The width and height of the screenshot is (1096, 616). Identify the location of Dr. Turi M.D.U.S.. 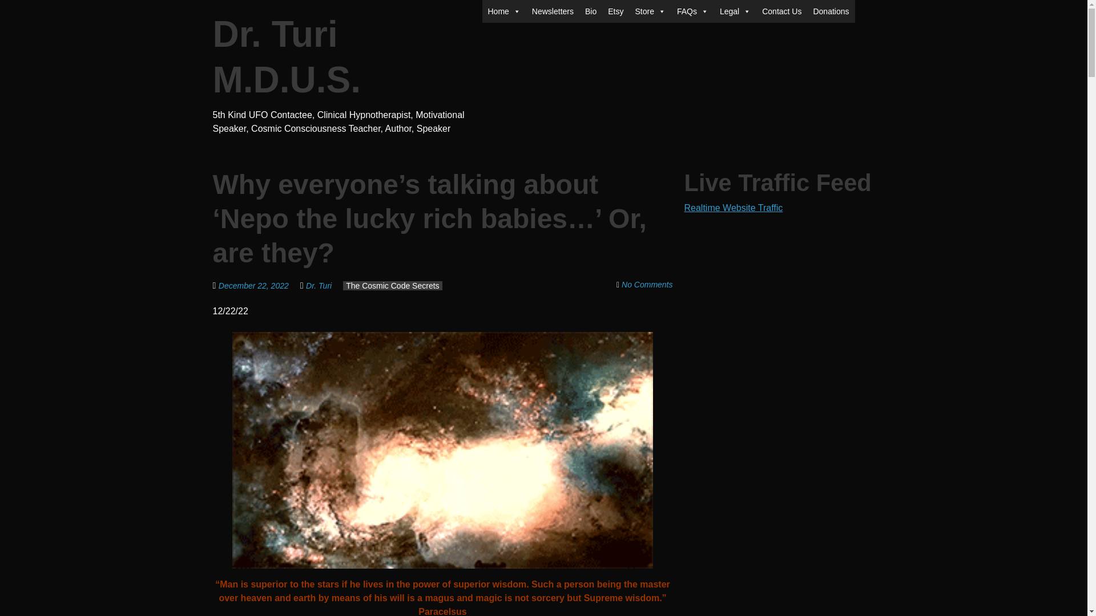
(287, 57).